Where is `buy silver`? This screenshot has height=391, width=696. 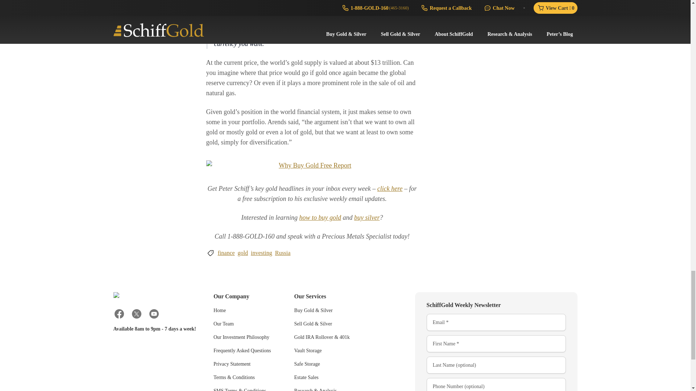
buy silver is located at coordinates (367, 217).